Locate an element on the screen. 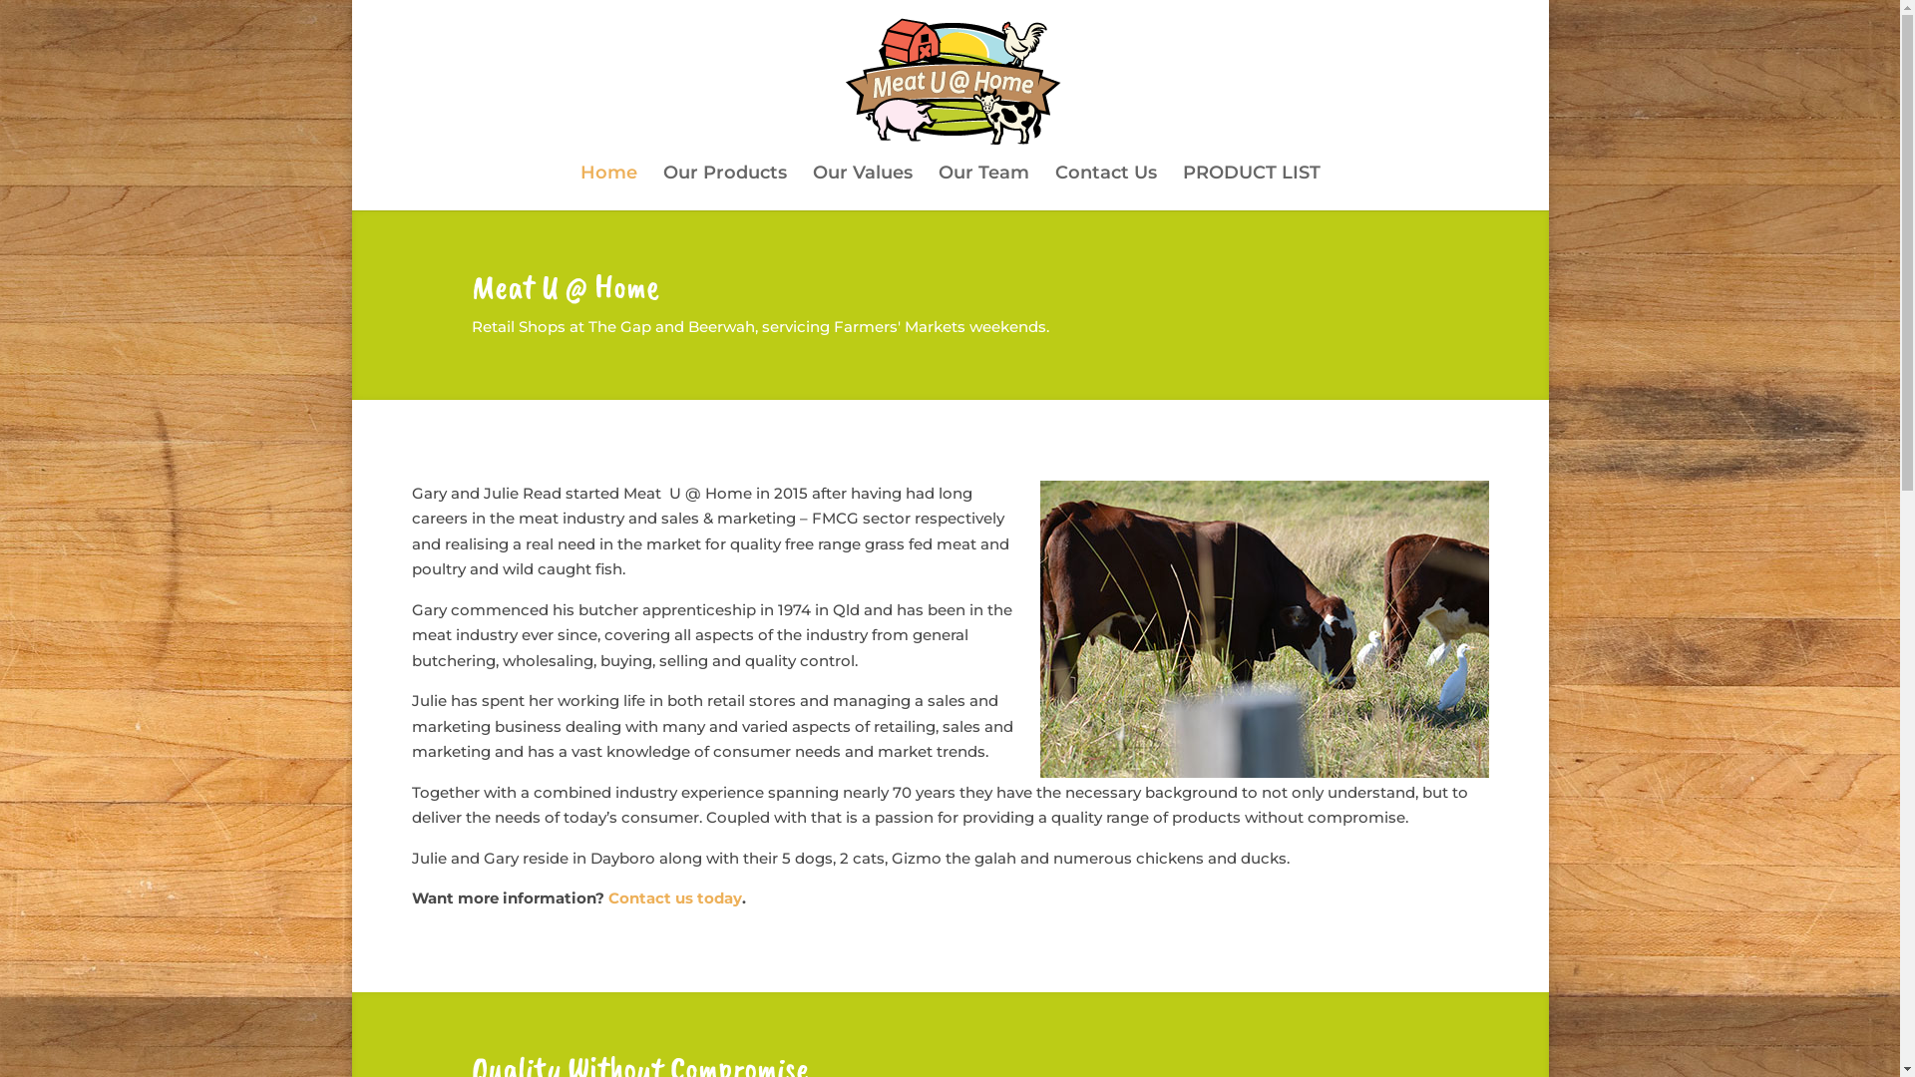 The width and height of the screenshot is (1915, 1077). Home is located at coordinates (608, 187).